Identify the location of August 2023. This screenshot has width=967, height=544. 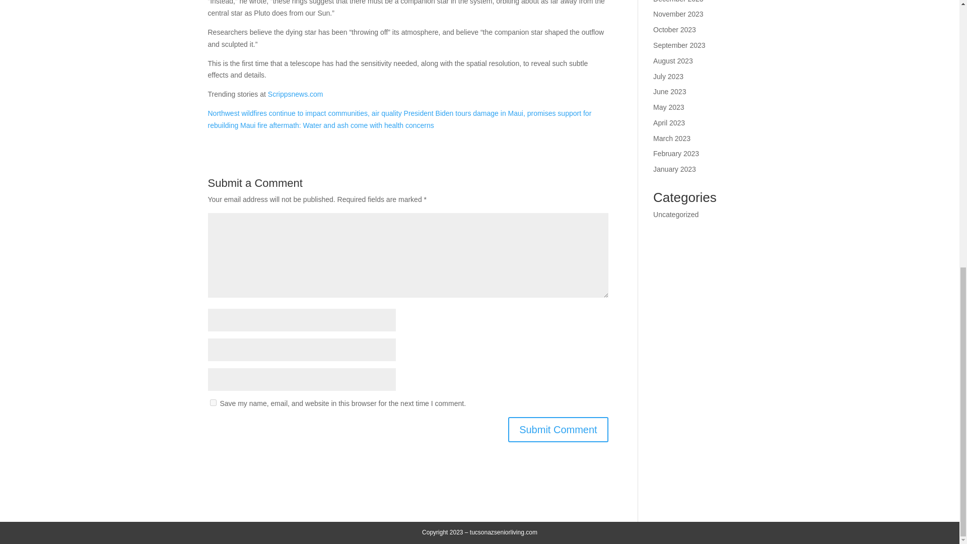
(673, 60).